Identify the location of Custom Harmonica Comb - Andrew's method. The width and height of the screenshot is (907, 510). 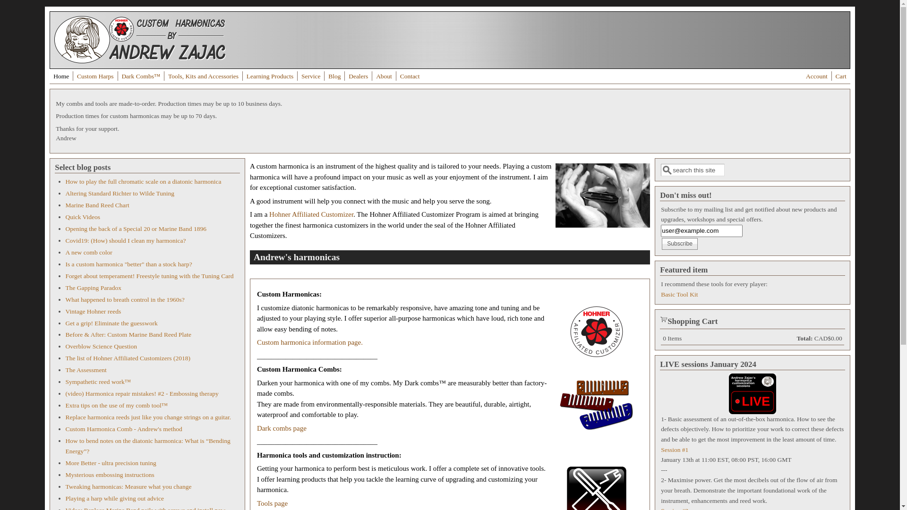
(124, 429).